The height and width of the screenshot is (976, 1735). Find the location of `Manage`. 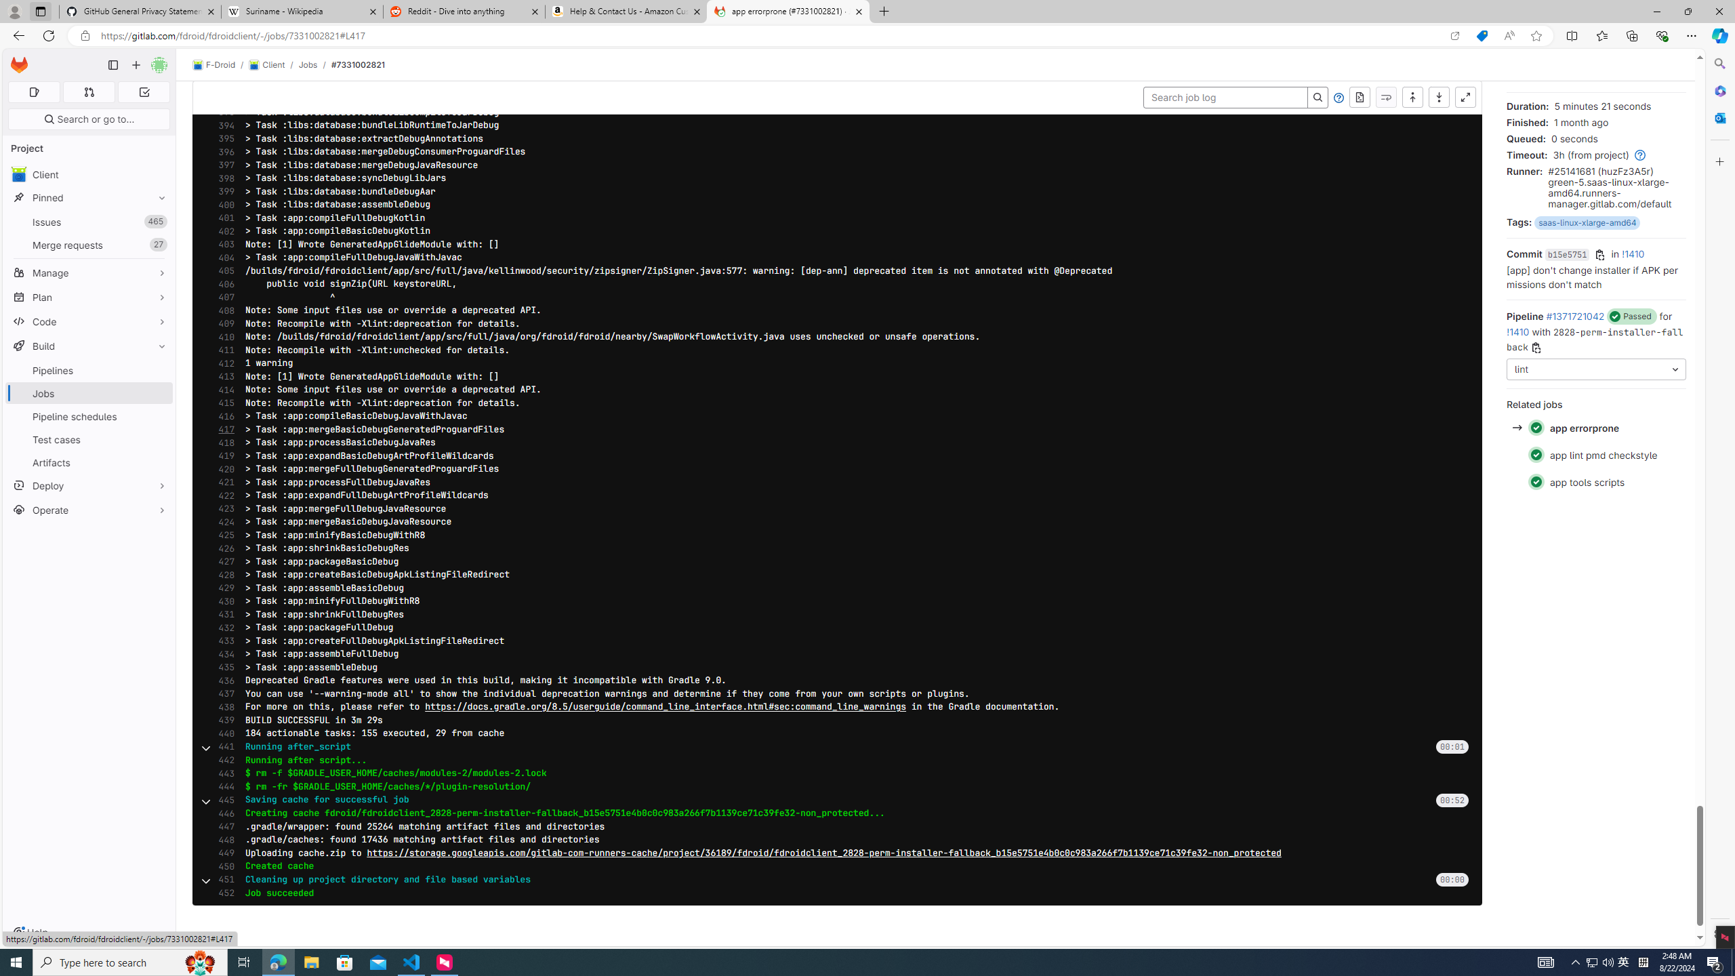

Manage is located at coordinates (89, 272).